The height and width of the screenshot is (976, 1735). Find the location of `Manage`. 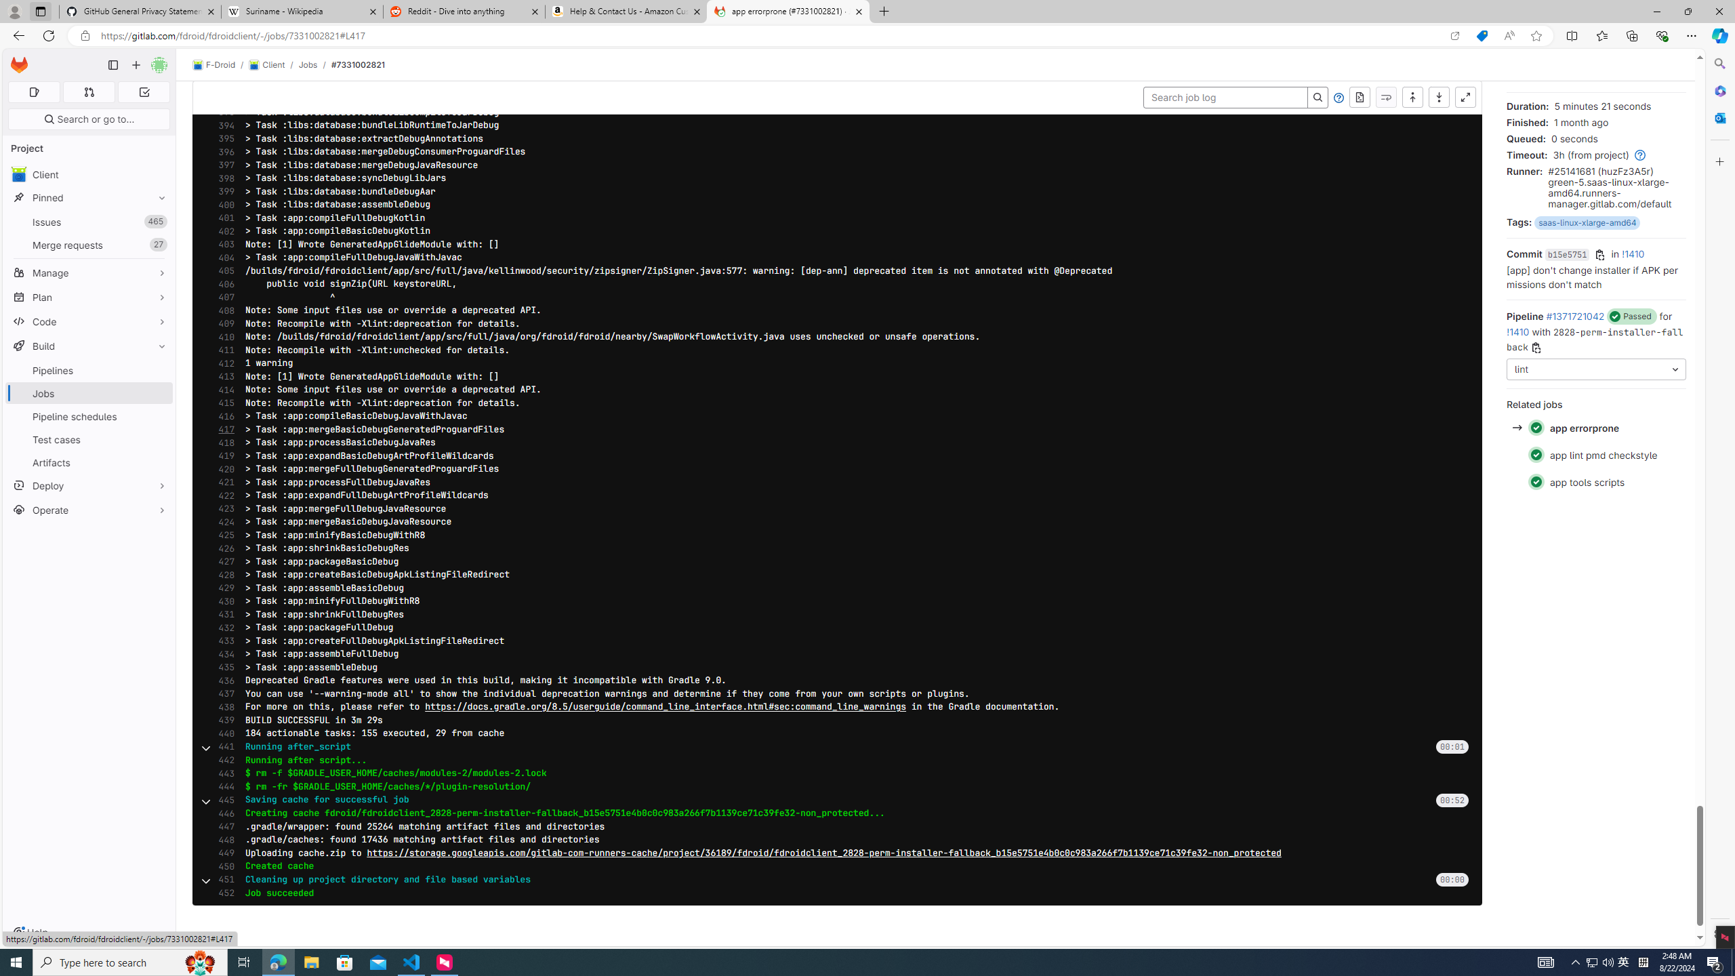

Manage is located at coordinates (89, 272).